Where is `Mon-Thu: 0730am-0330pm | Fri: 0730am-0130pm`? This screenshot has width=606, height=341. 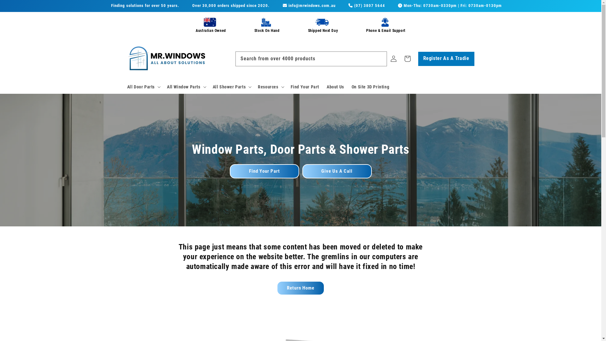
Mon-Thu: 0730am-0330pm | Fri: 0730am-0130pm is located at coordinates (450, 6).